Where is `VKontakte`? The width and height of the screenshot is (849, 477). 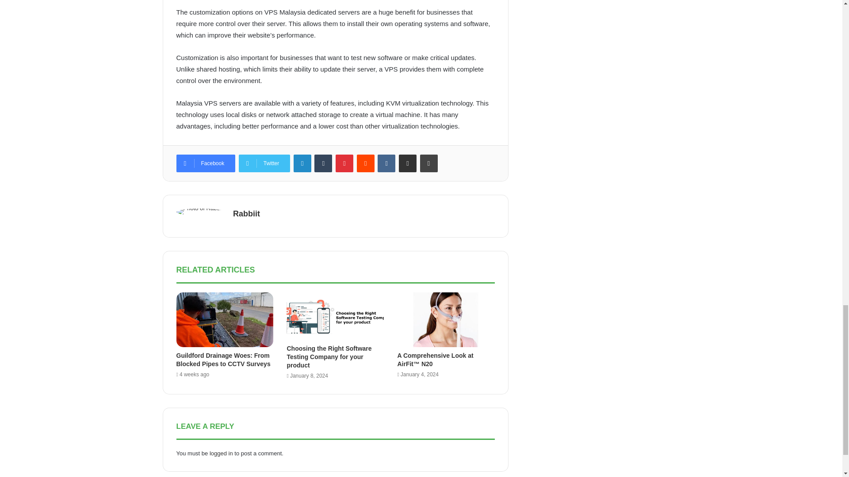 VKontakte is located at coordinates (386, 163).